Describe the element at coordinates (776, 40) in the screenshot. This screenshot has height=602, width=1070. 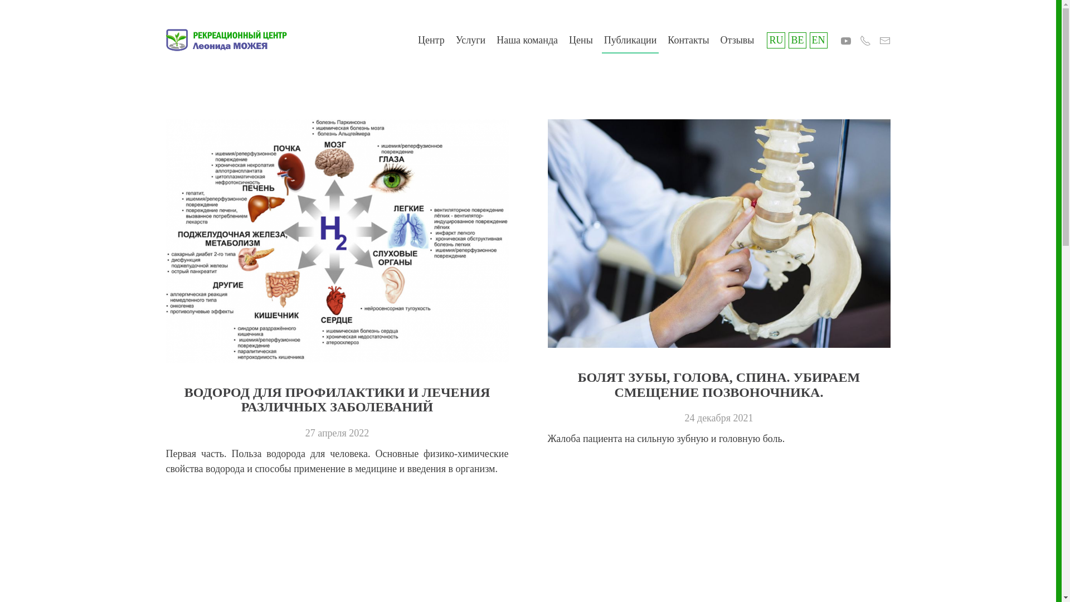
I see `RU` at that location.